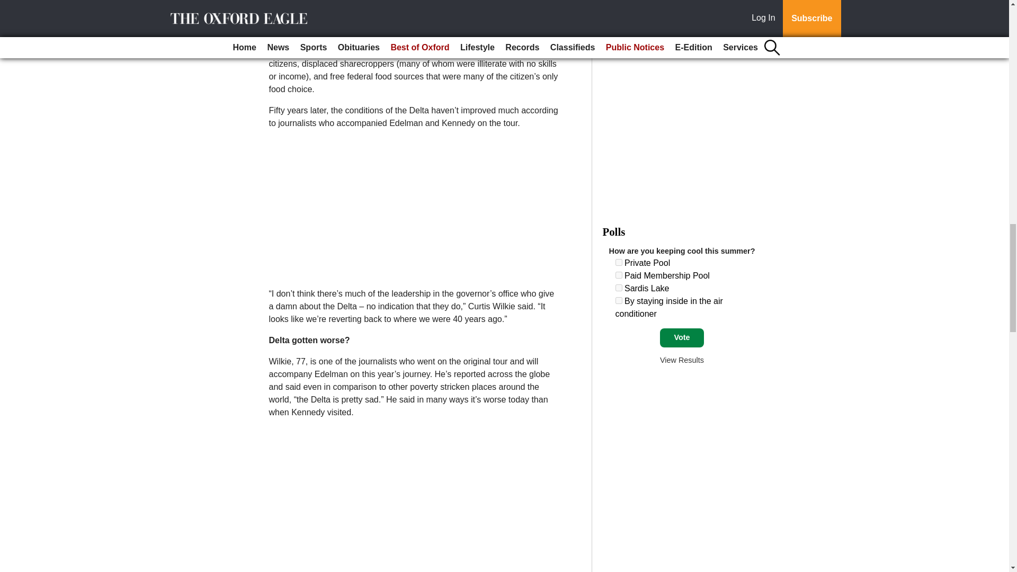 The width and height of the screenshot is (1017, 572). What do you see at coordinates (682, 337) in the screenshot?
I see `   Vote   ` at bounding box center [682, 337].